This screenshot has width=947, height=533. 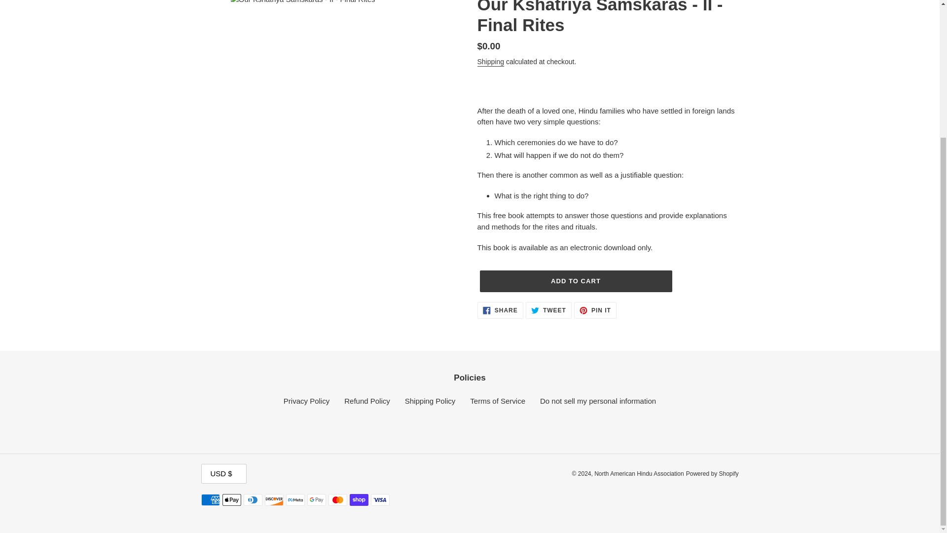 What do you see at coordinates (491, 62) in the screenshot?
I see `Refund Policy` at bounding box center [491, 62].